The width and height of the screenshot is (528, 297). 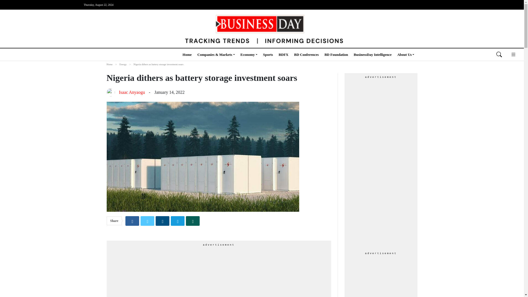 I want to click on Economy, so click(x=249, y=54).